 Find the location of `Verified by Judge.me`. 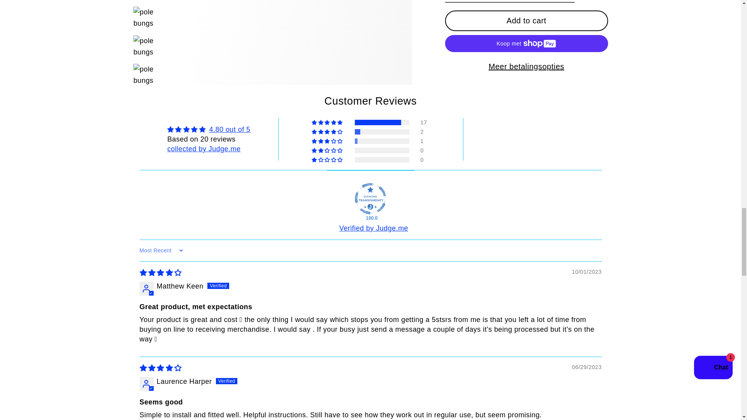

Verified by Judge.me is located at coordinates (373, 228).